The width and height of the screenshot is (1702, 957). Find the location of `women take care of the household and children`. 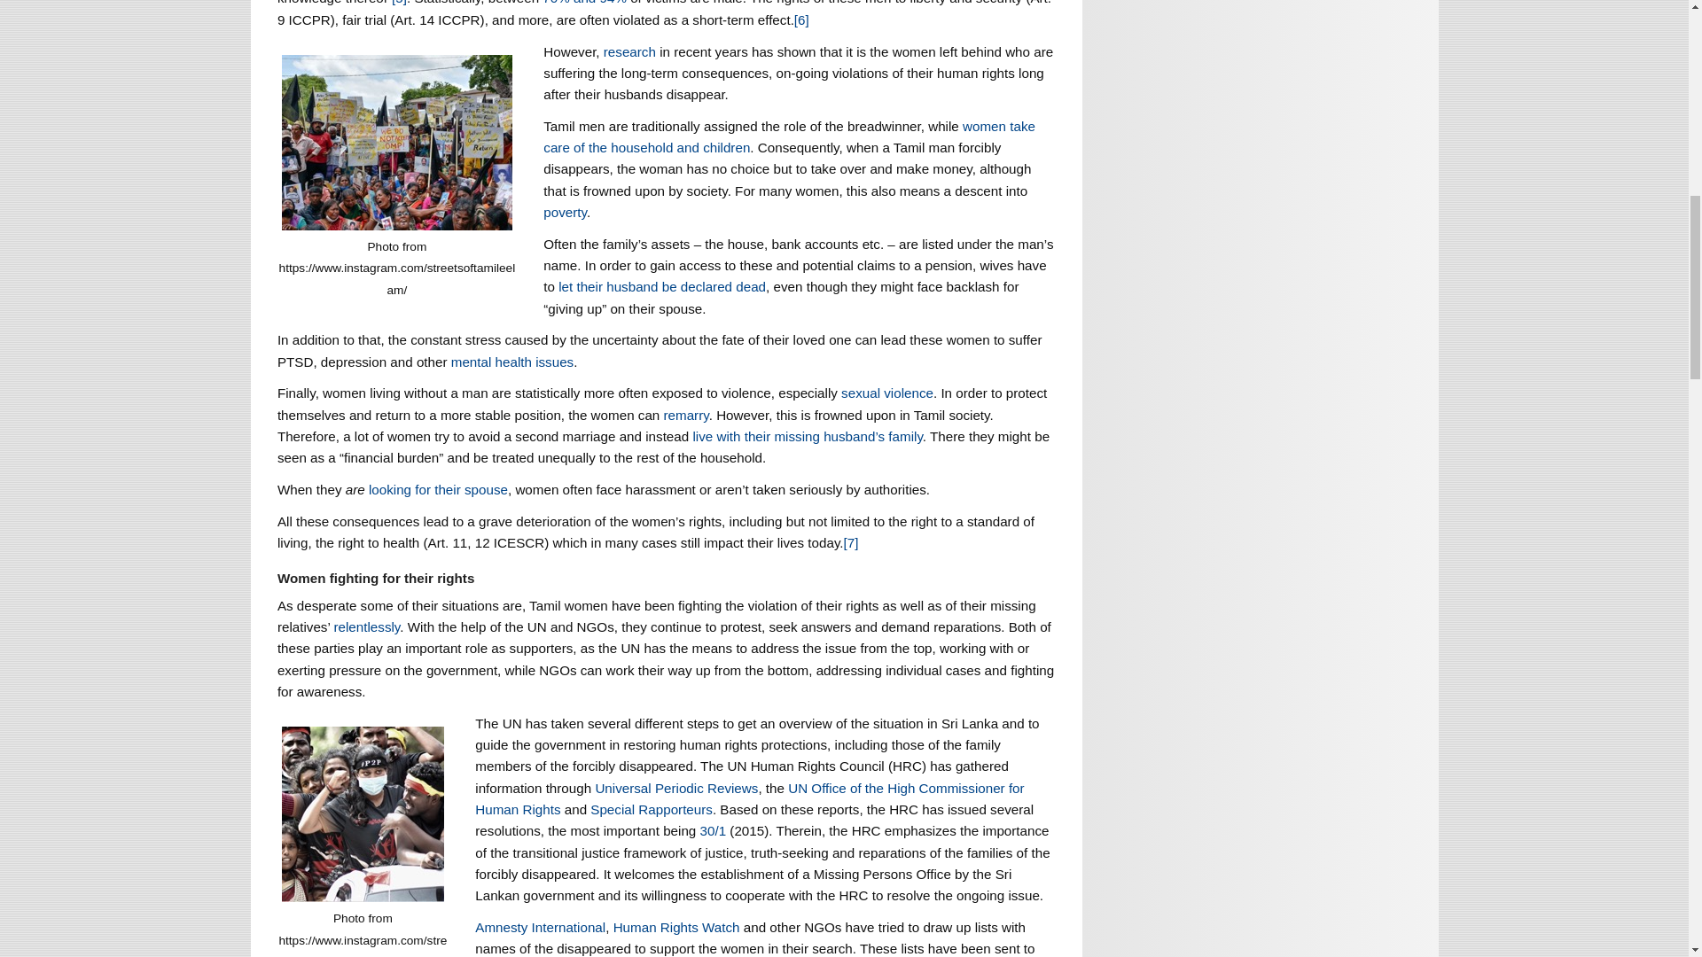

women take care of the household and children is located at coordinates (789, 136).